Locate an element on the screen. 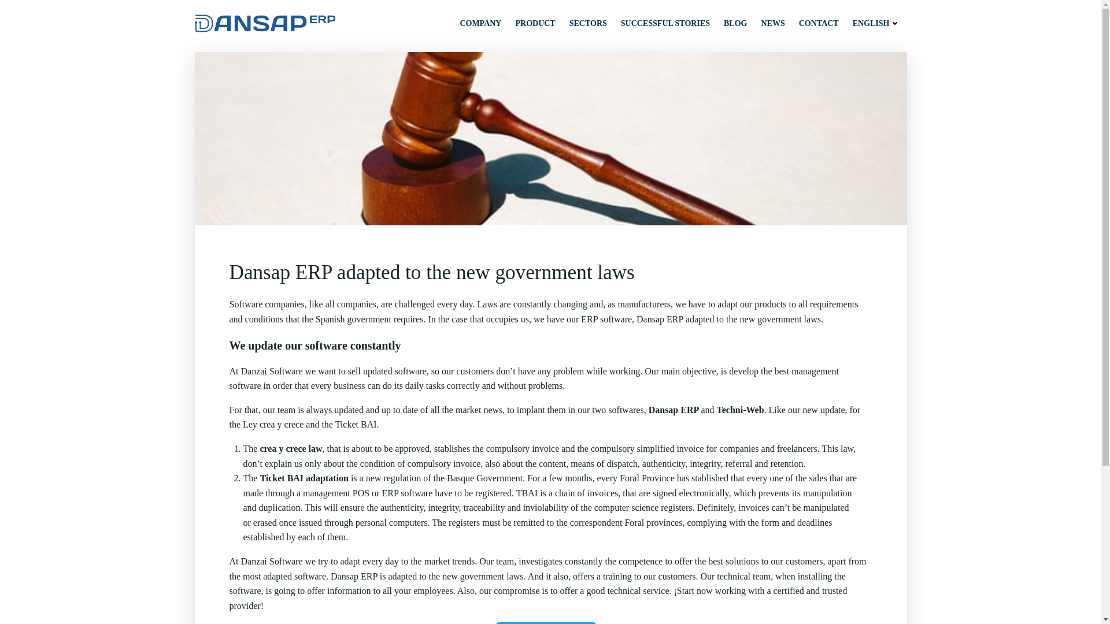 This screenshot has height=624, width=1110. SECTORS is located at coordinates (588, 23).